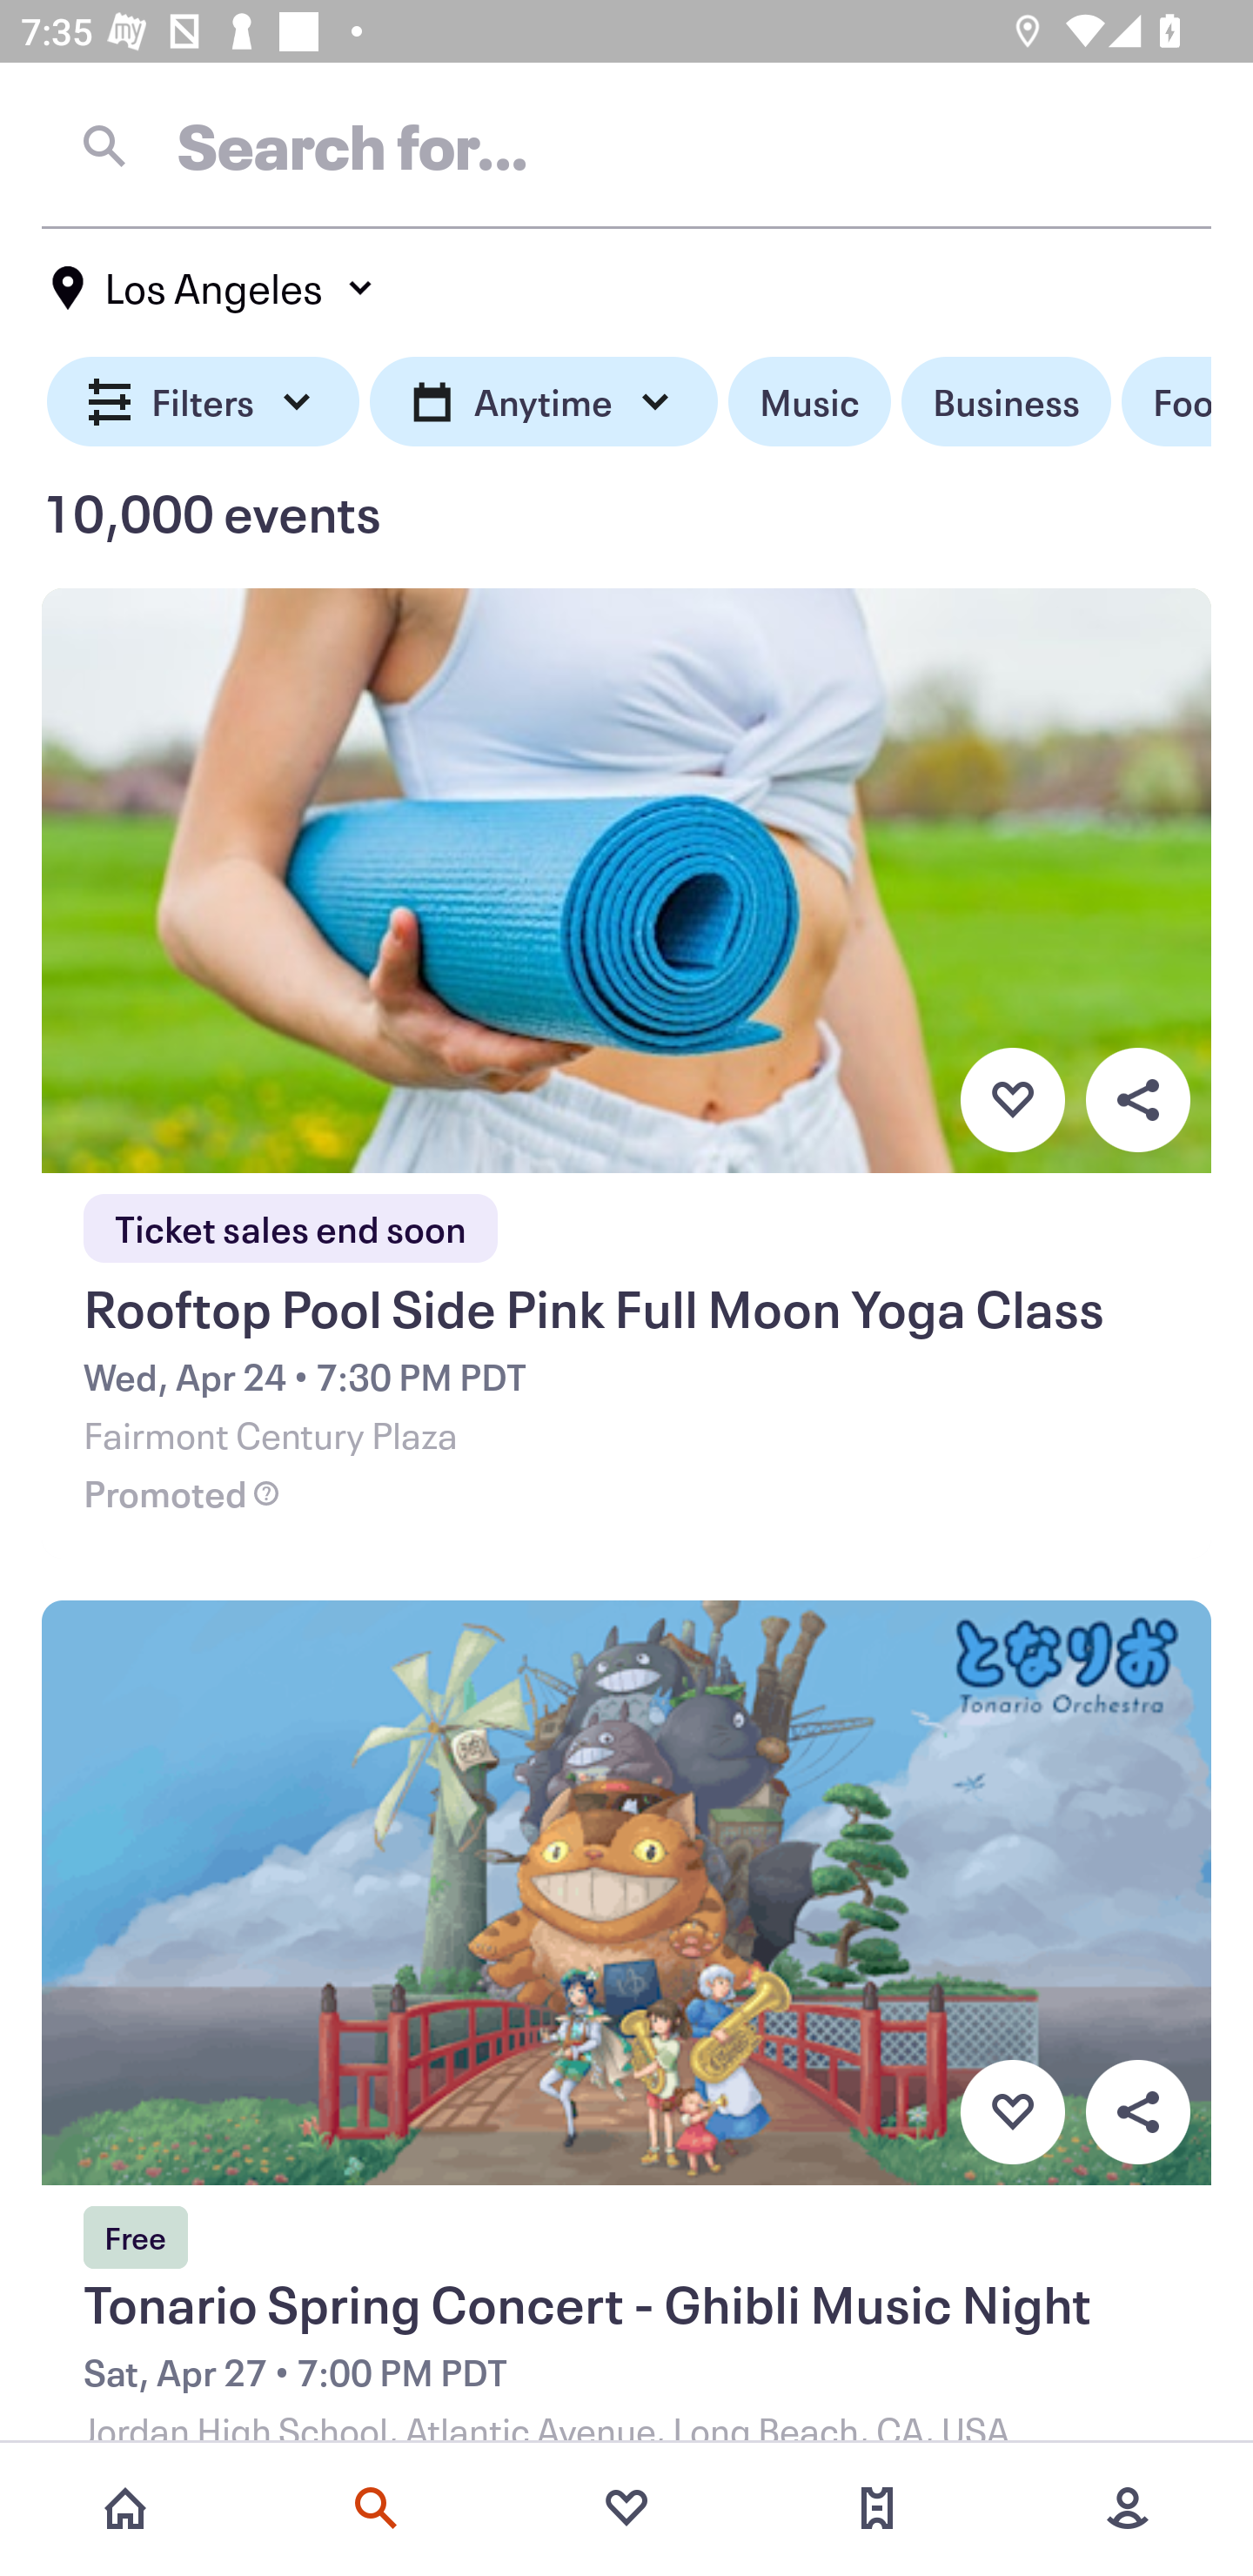 The width and height of the screenshot is (1253, 2576). I want to click on Favorite button, so click(1012, 1099).